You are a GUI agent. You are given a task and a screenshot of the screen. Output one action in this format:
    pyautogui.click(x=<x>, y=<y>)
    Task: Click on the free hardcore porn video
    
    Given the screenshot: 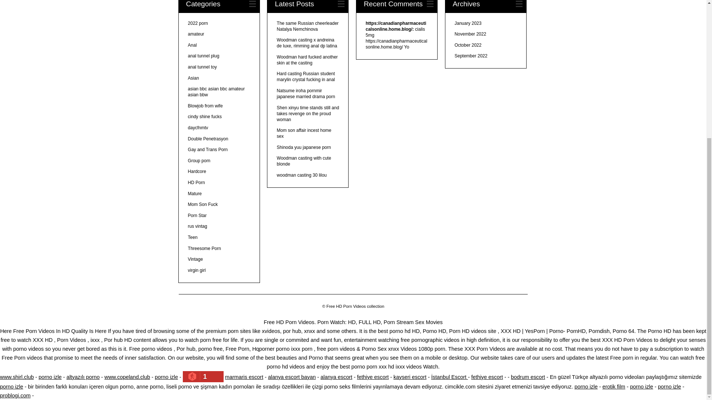 What is the action you would take?
    pyautogui.click(x=197, y=171)
    